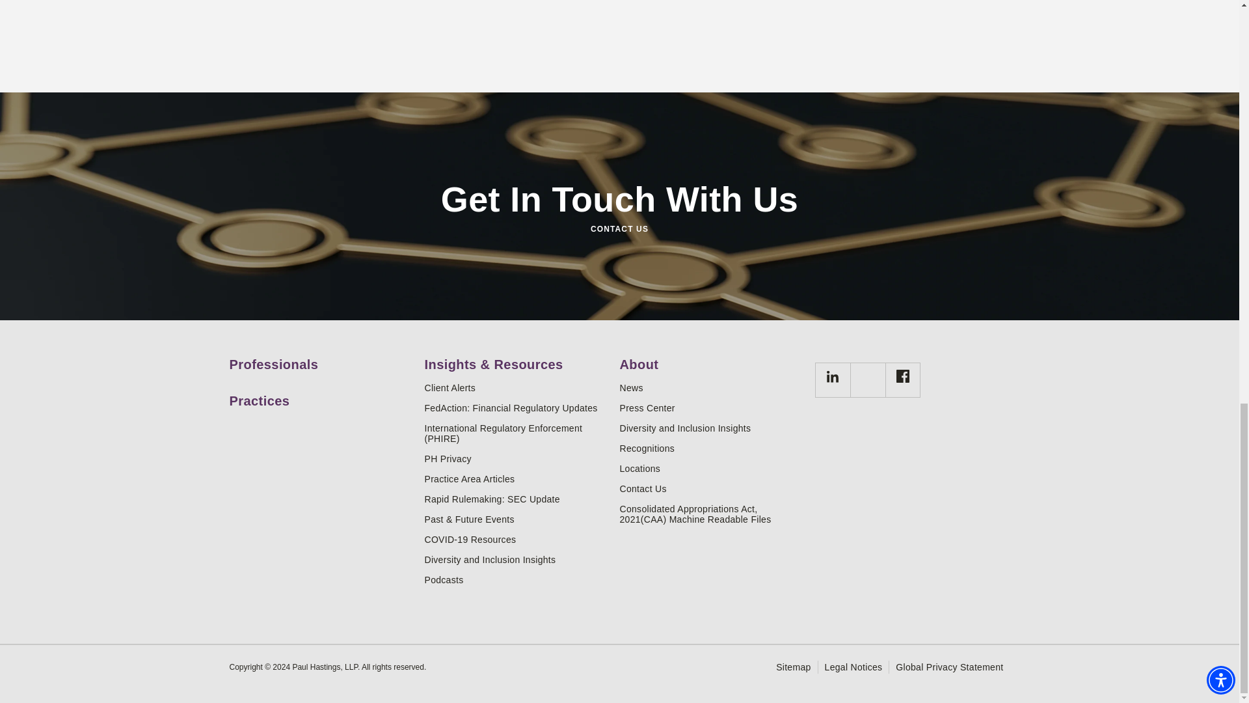 The width and height of the screenshot is (1249, 703). Describe the element at coordinates (321, 359) in the screenshot. I see `Professionals` at that location.